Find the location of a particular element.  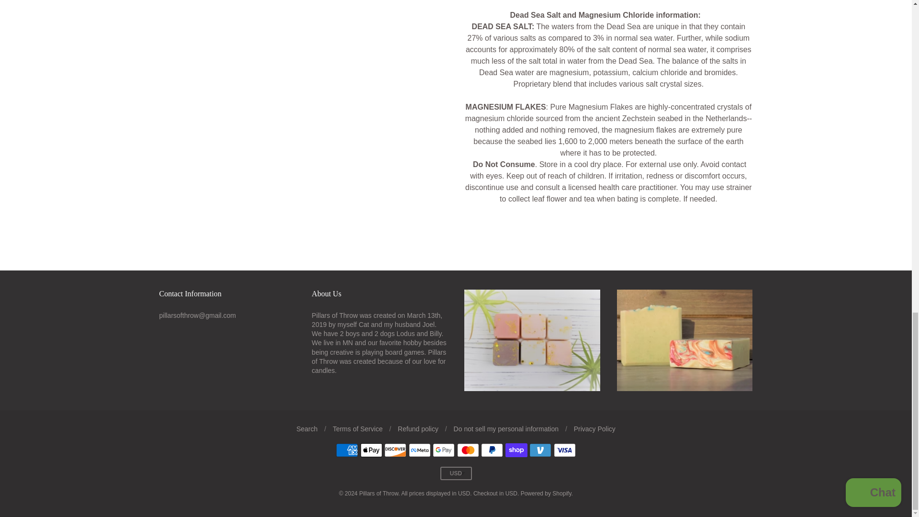

PayPal is located at coordinates (492, 450).